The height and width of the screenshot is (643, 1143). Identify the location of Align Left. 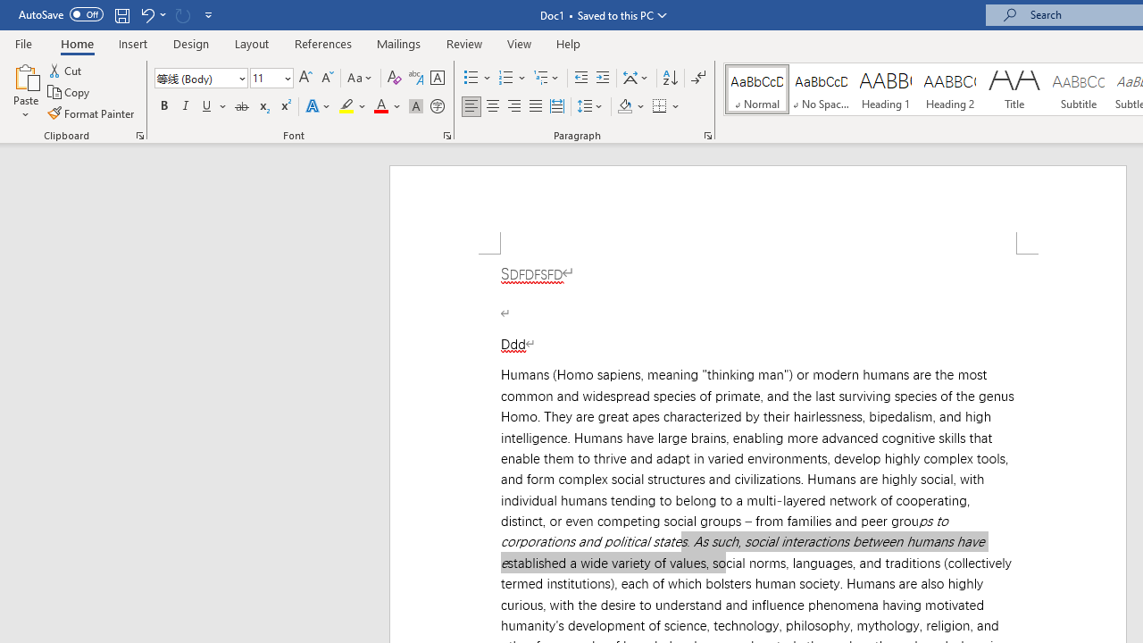
(471, 107).